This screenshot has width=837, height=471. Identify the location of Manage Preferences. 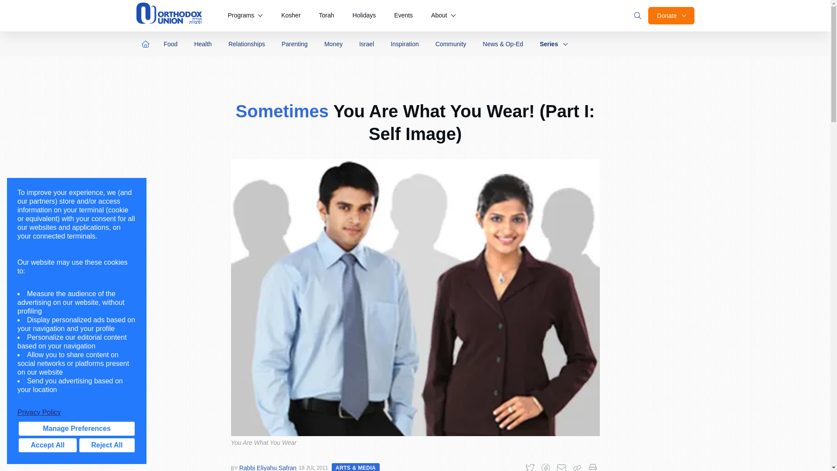
(77, 428).